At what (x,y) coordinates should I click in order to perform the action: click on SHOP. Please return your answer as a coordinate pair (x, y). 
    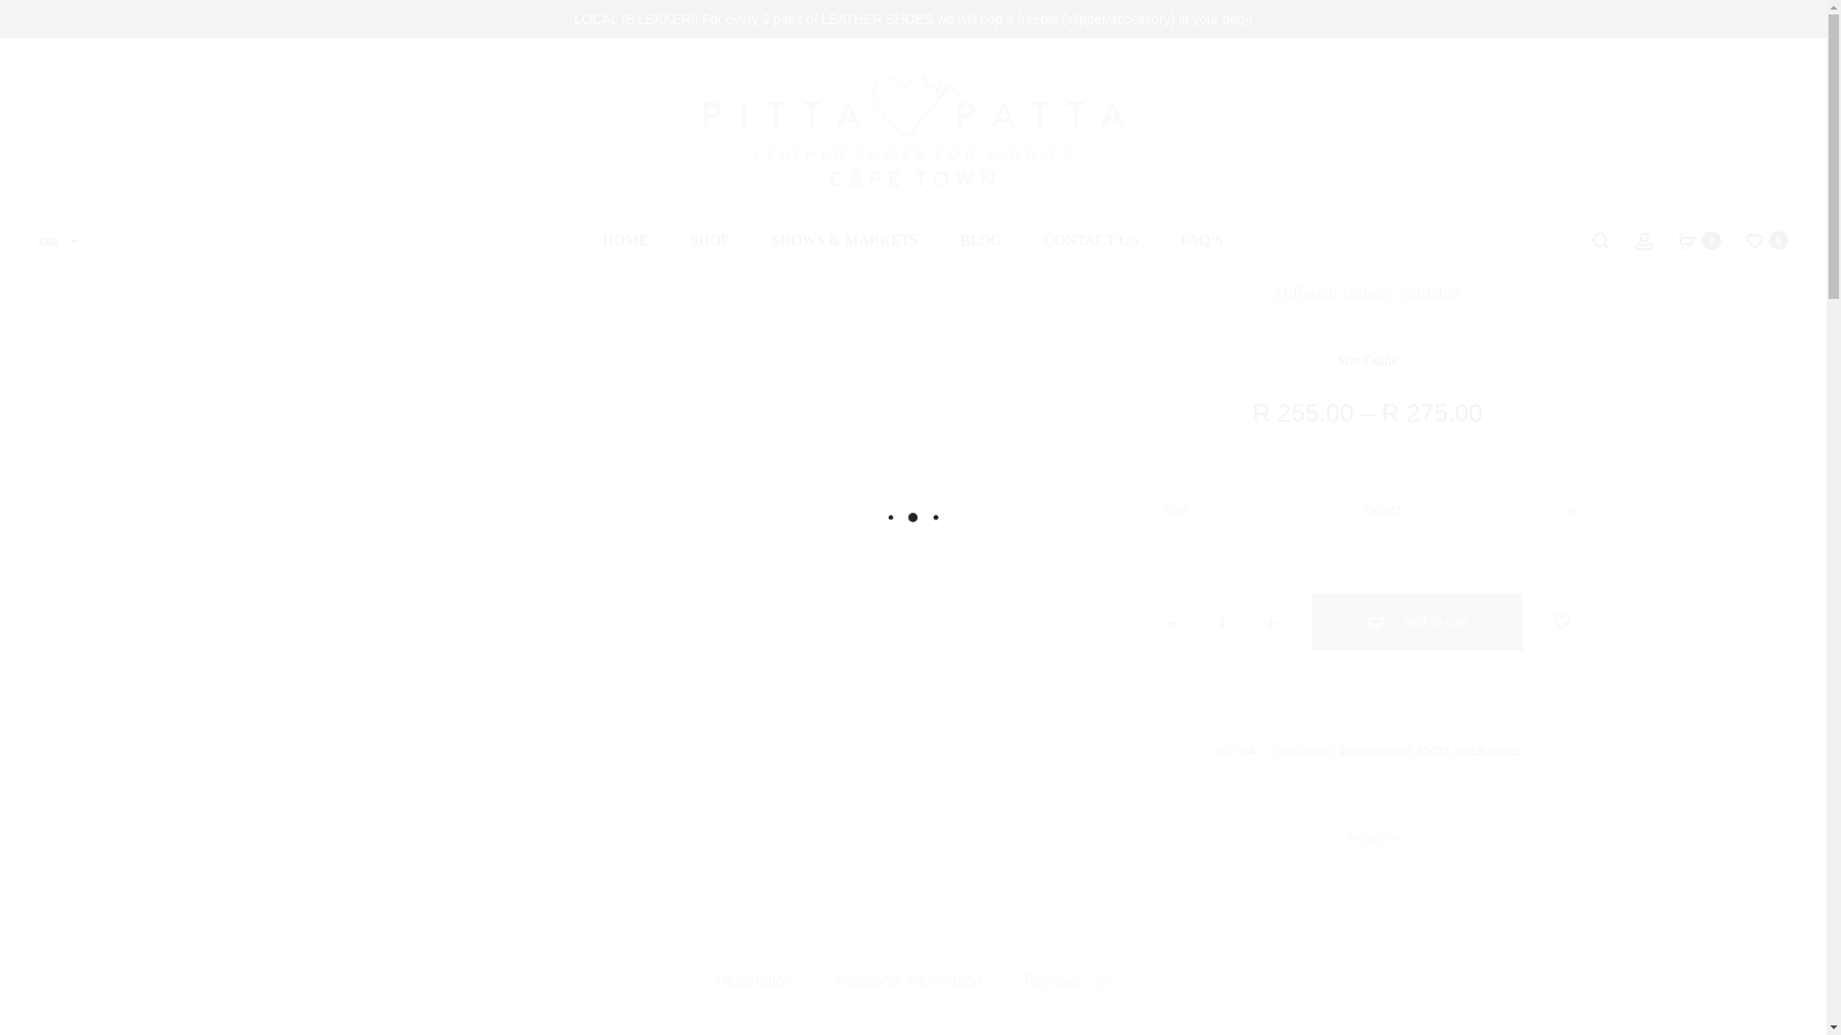
    Looking at the image, I should click on (710, 240).